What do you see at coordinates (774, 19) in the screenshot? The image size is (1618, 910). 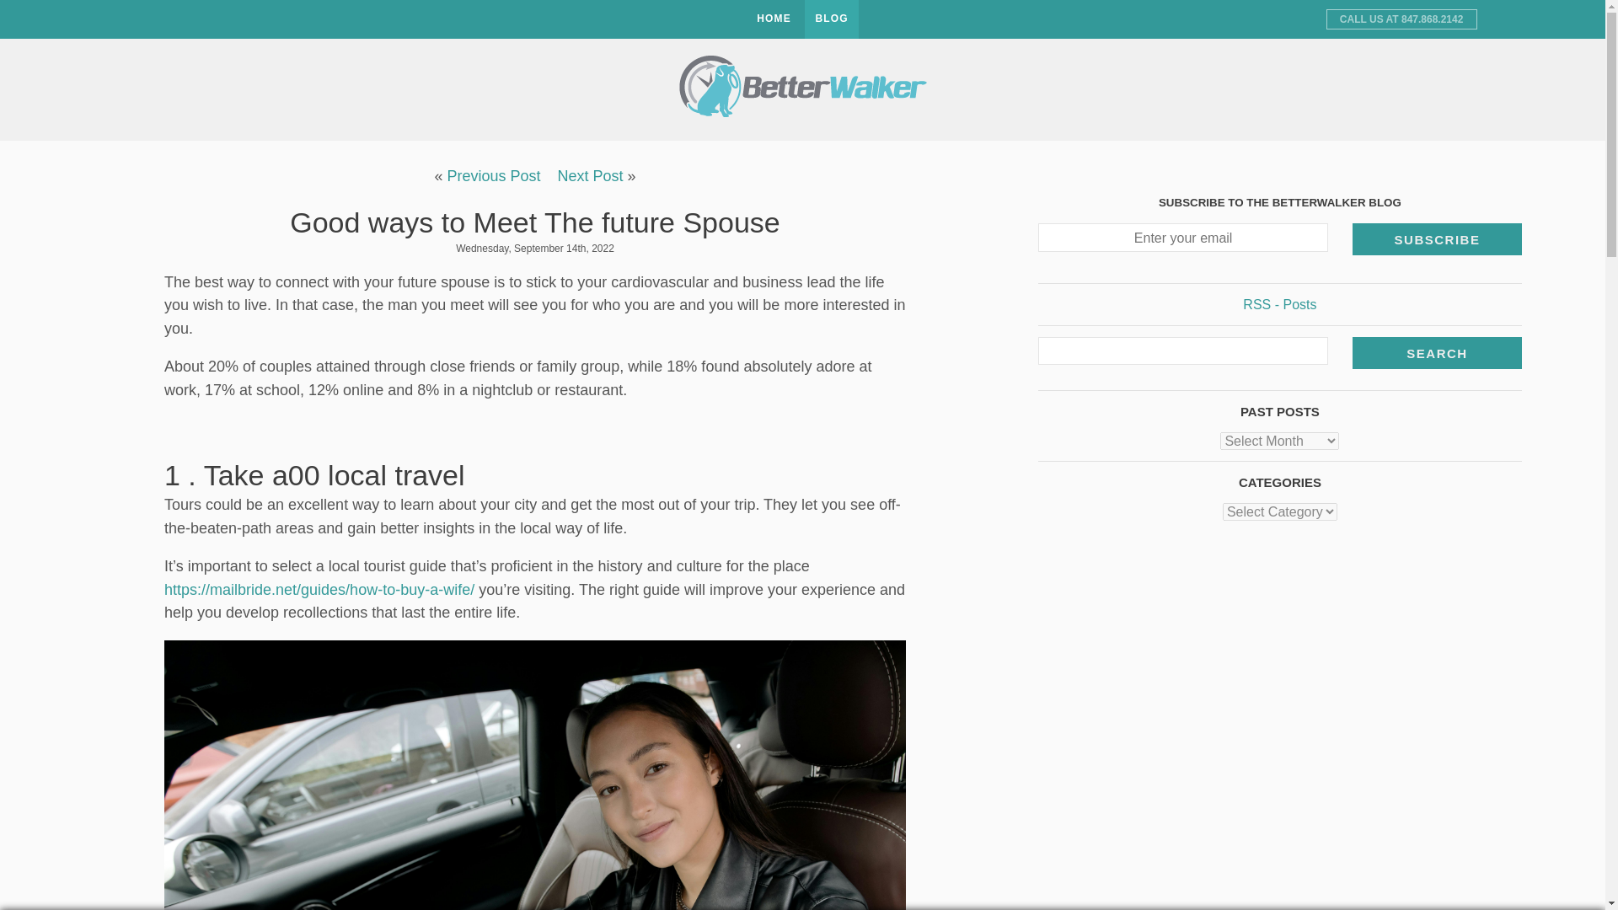 I see `HOME` at bounding box center [774, 19].